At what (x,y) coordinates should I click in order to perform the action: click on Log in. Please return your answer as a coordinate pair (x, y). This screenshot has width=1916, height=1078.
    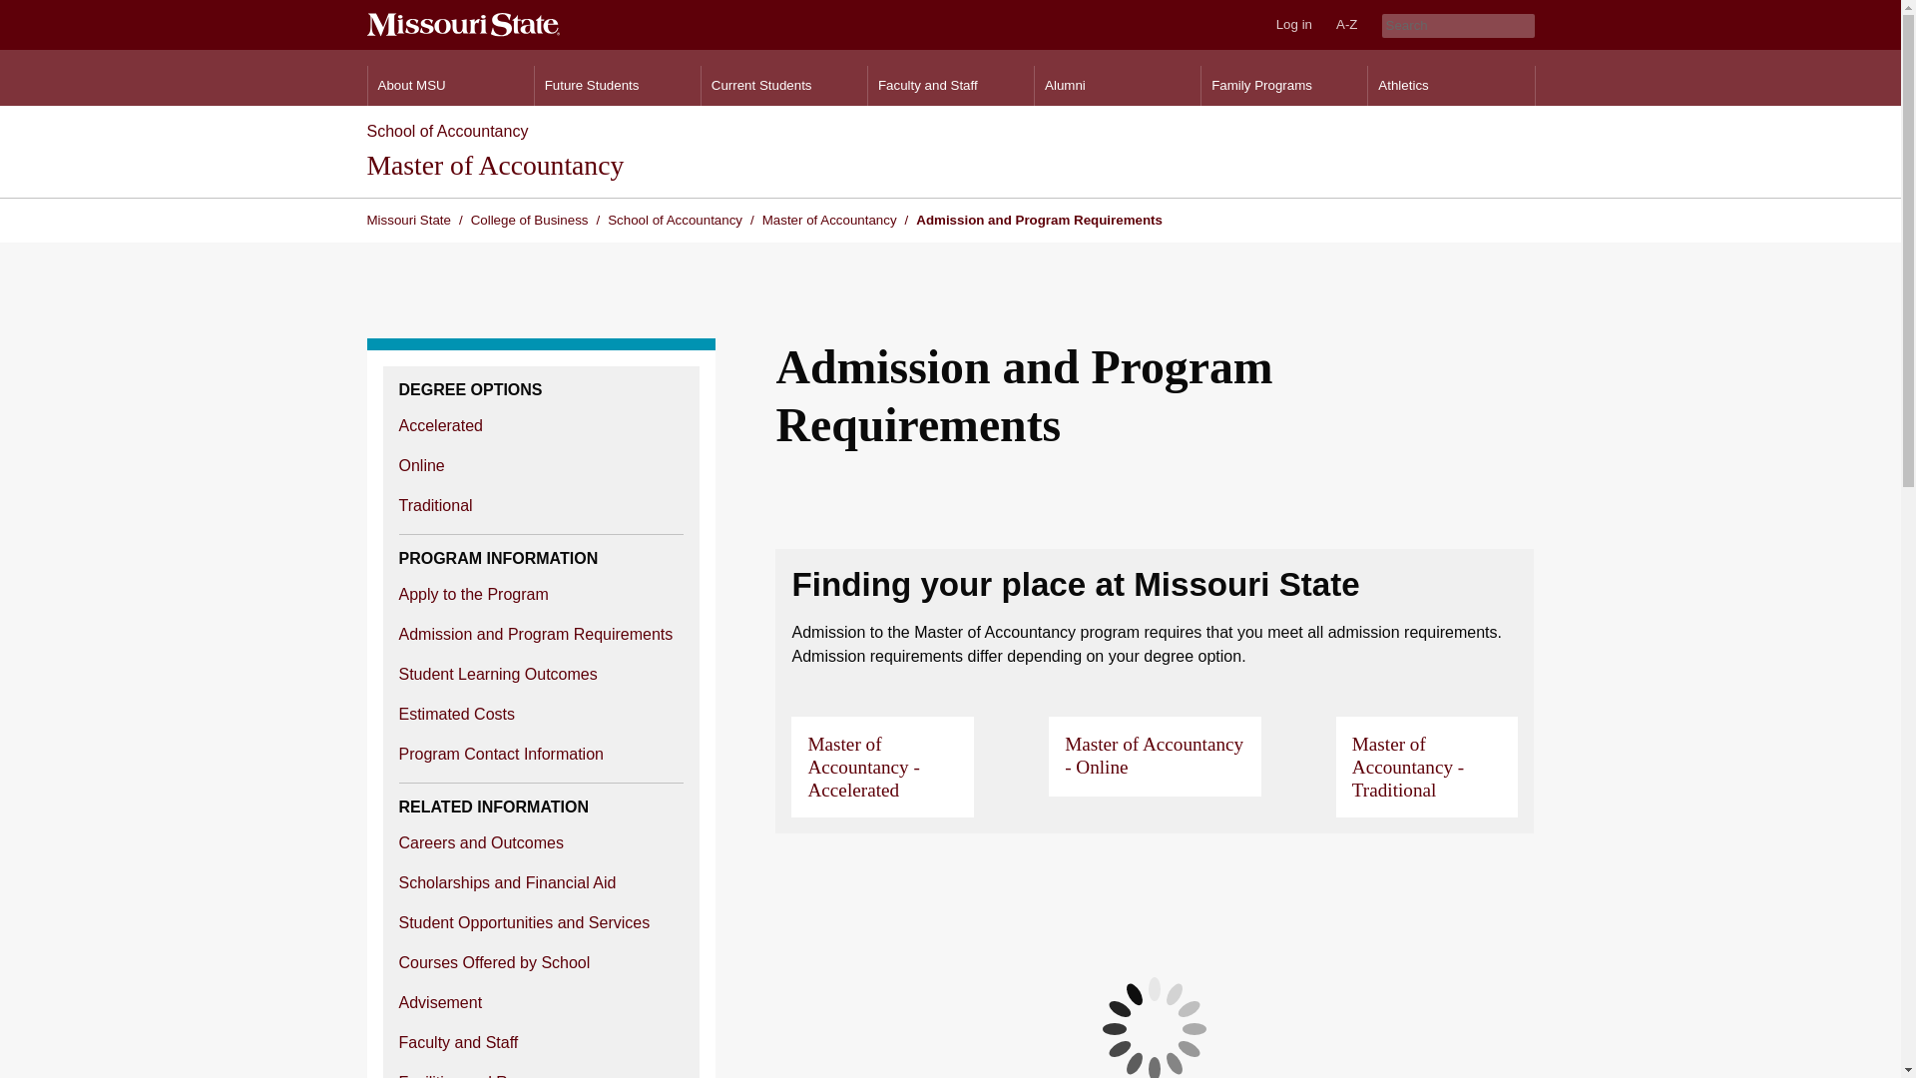
    Looking at the image, I should click on (1293, 24).